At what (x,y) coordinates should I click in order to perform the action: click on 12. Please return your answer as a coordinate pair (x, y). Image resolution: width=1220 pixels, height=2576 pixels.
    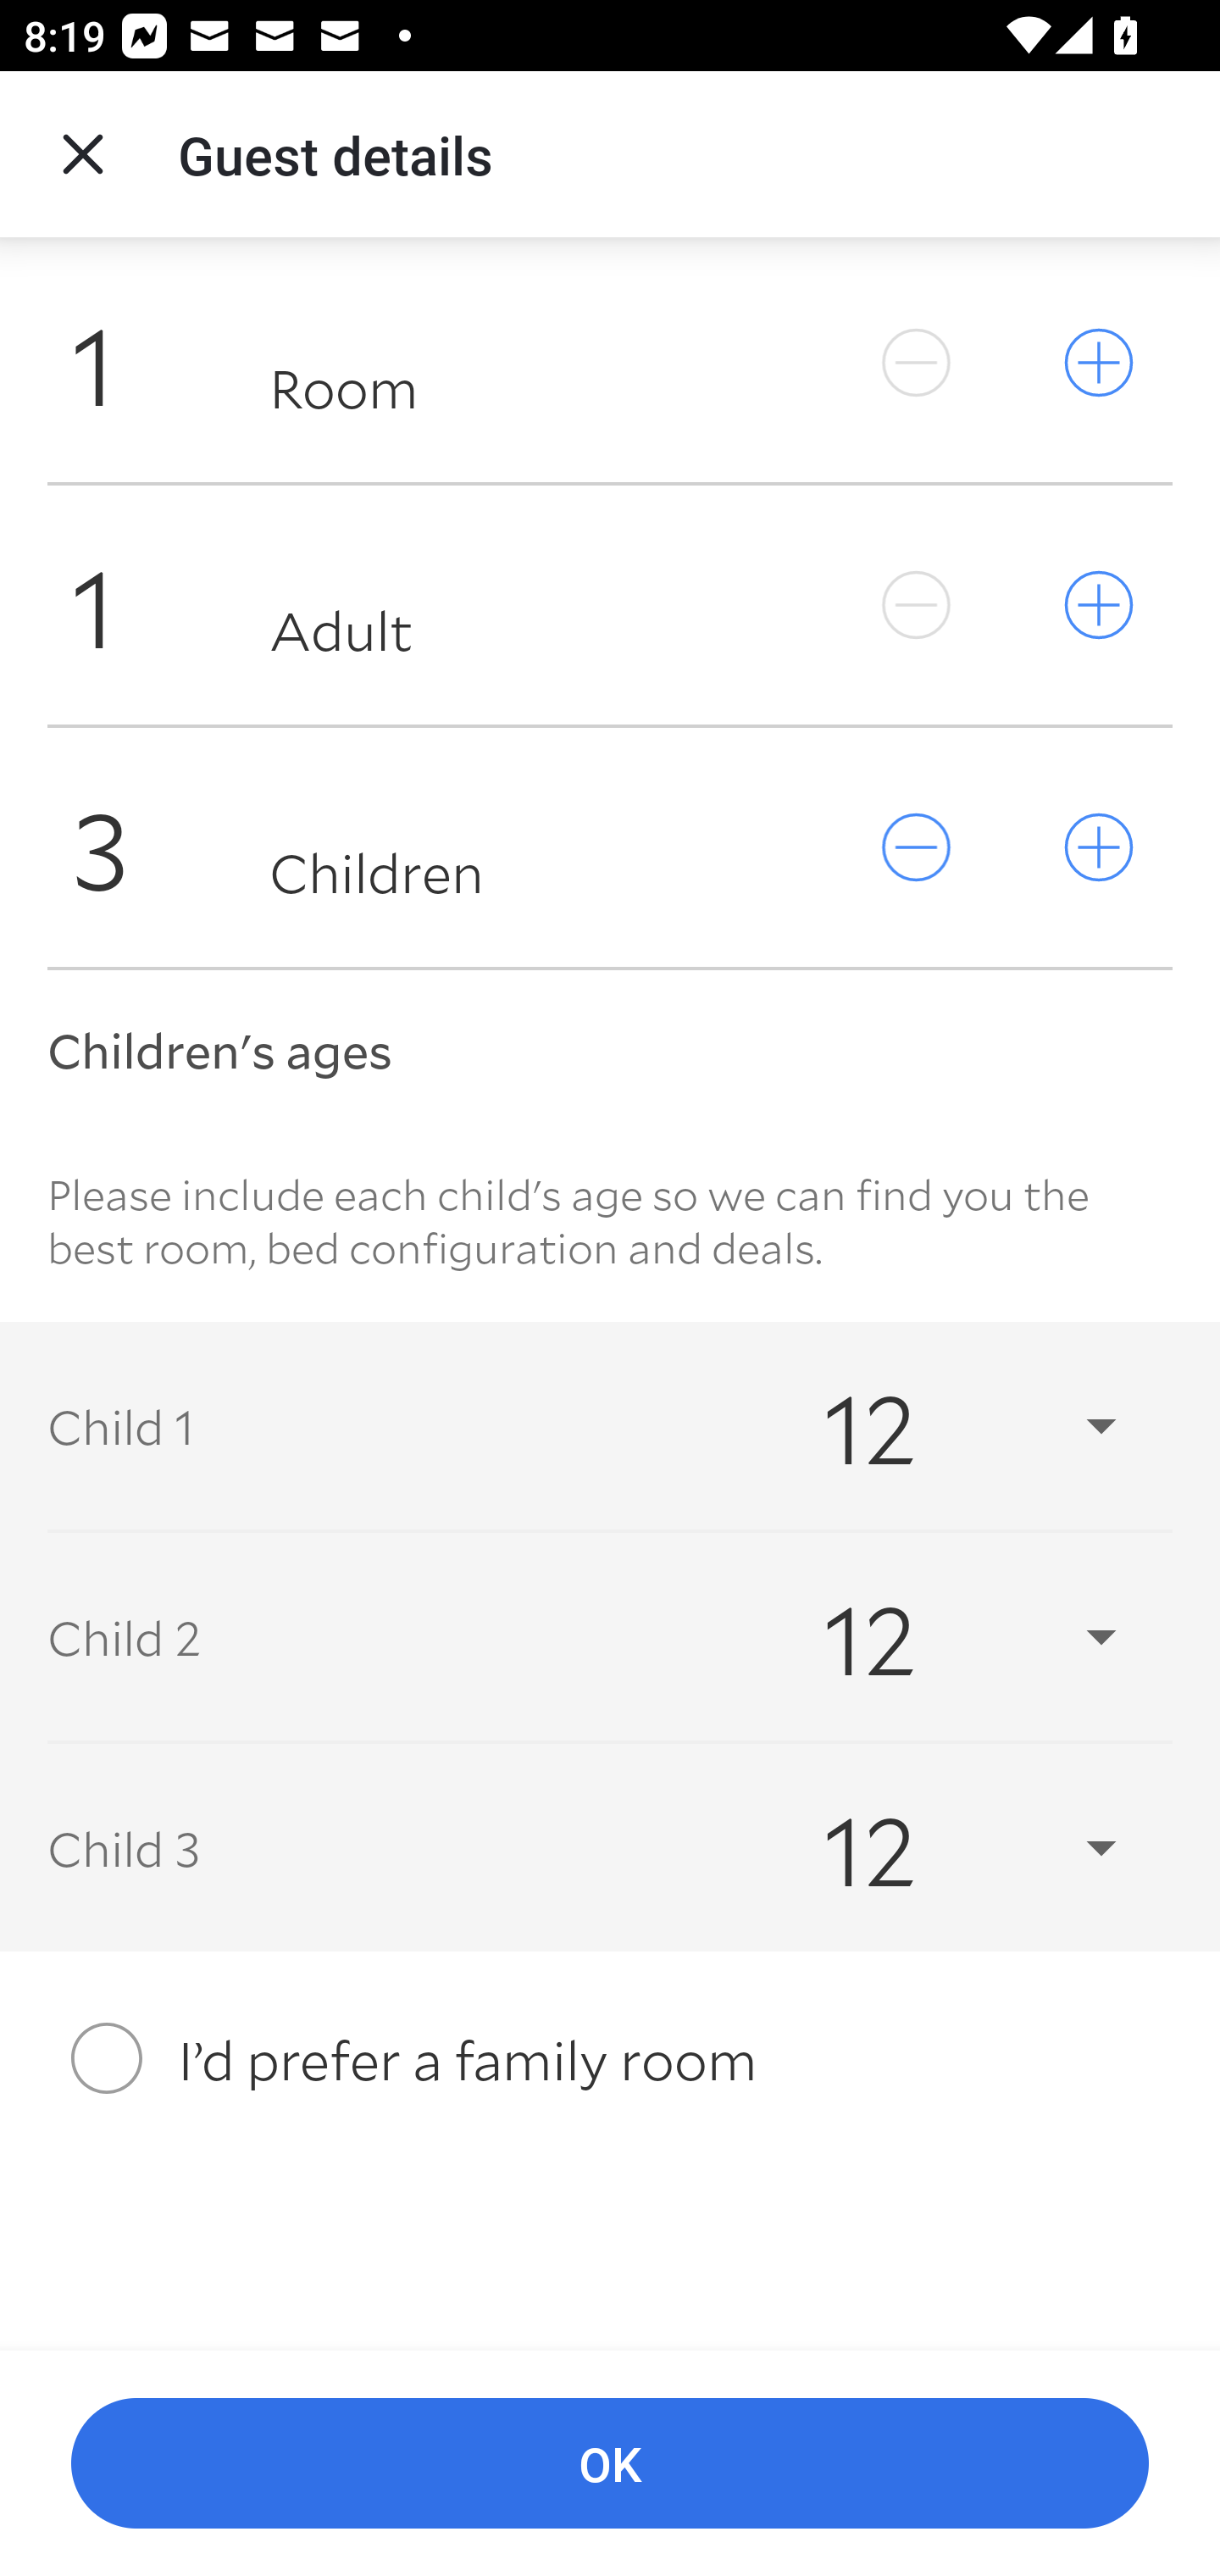
    Looking at the image, I should click on (940, 1848).